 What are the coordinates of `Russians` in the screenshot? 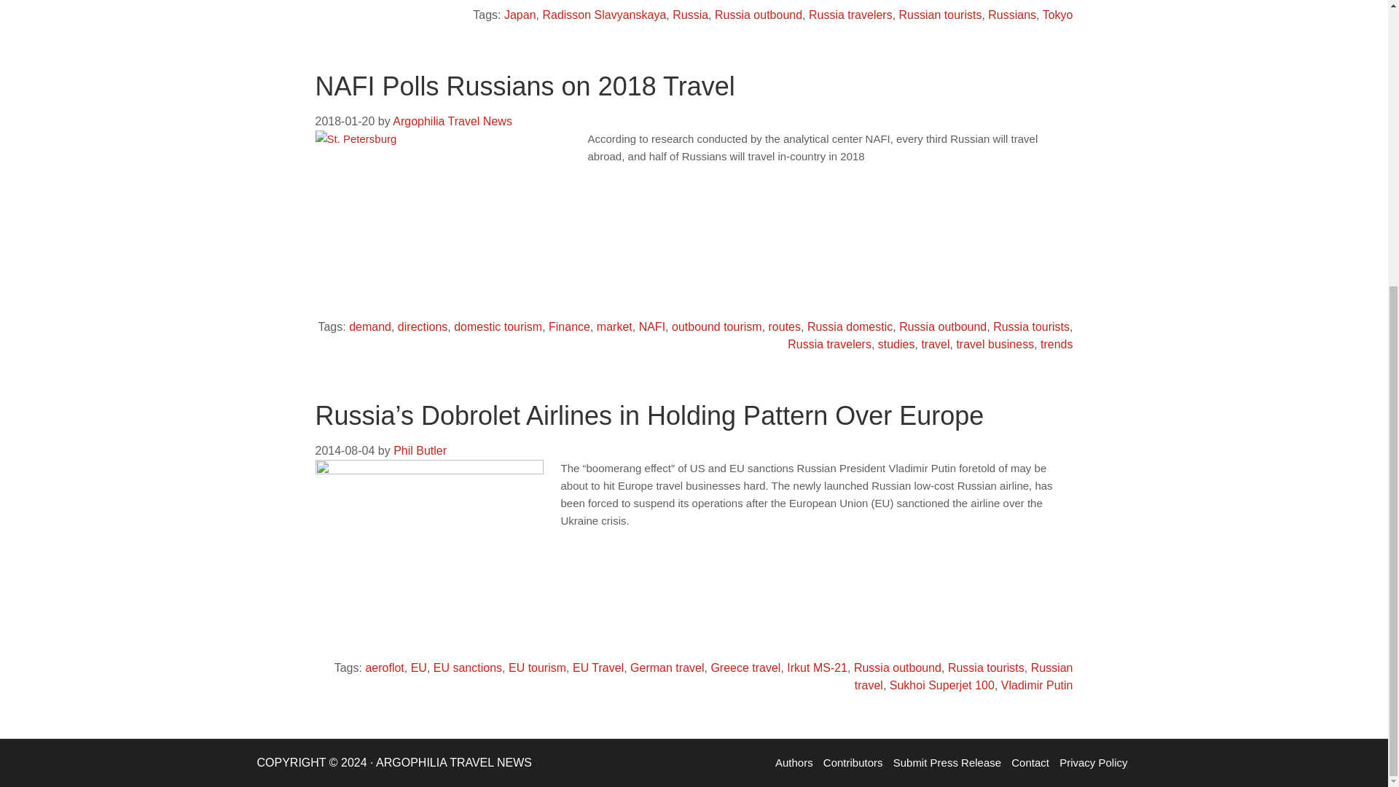 It's located at (1011, 15).